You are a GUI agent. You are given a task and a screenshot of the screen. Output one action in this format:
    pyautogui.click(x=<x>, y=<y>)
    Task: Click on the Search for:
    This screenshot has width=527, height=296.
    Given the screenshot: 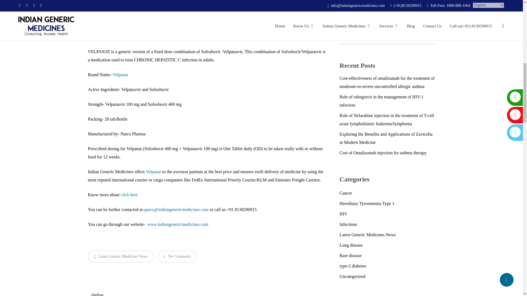 What is the action you would take?
    pyautogui.click(x=387, y=38)
    